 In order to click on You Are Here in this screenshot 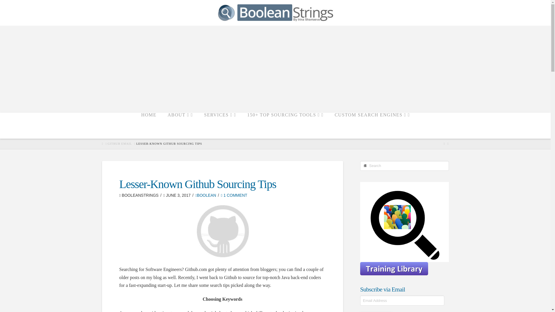, I will do `click(169, 144)`.